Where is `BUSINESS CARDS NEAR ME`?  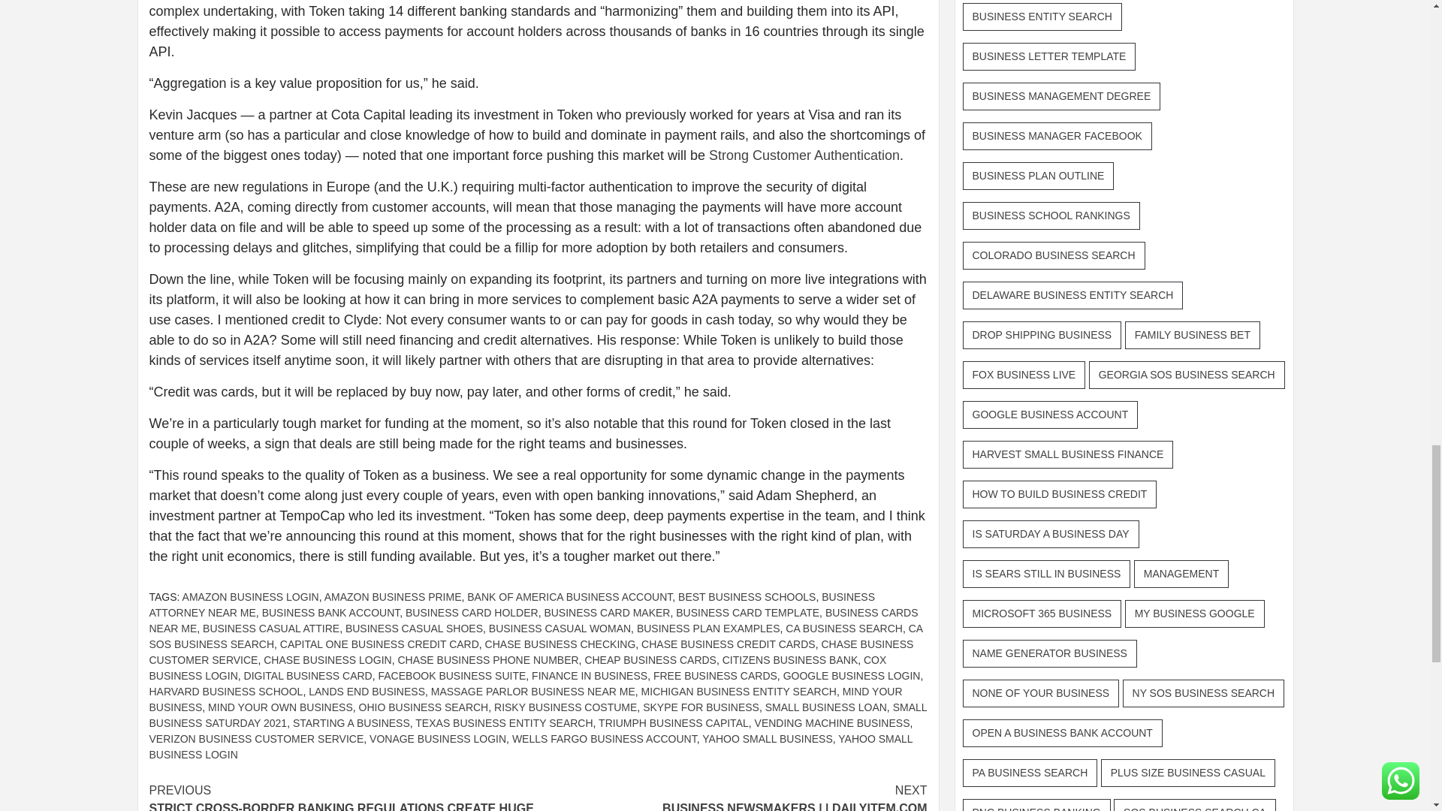
BUSINESS CARDS NEAR ME is located at coordinates (532, 620).